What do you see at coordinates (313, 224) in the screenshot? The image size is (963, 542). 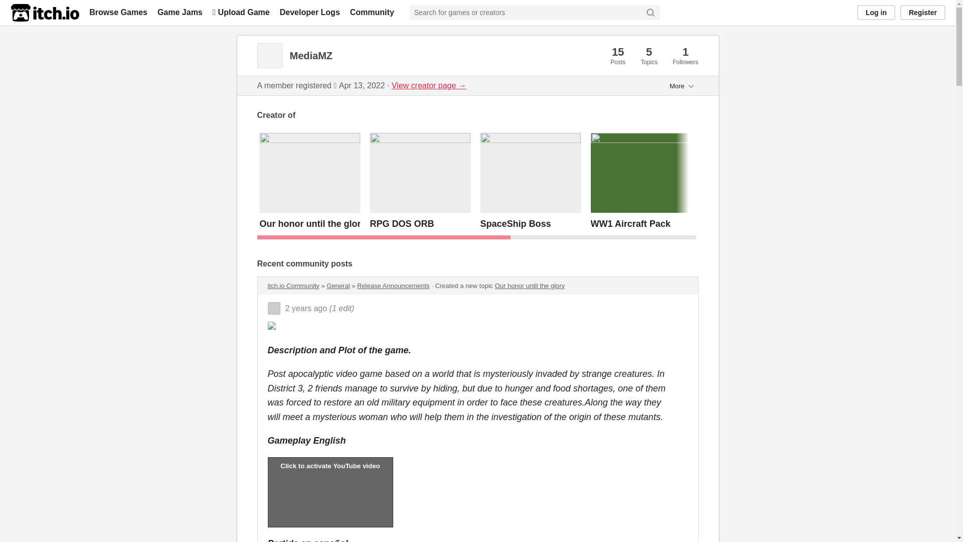 I see `Our honor until the glory` at bounding box center [313, 224].